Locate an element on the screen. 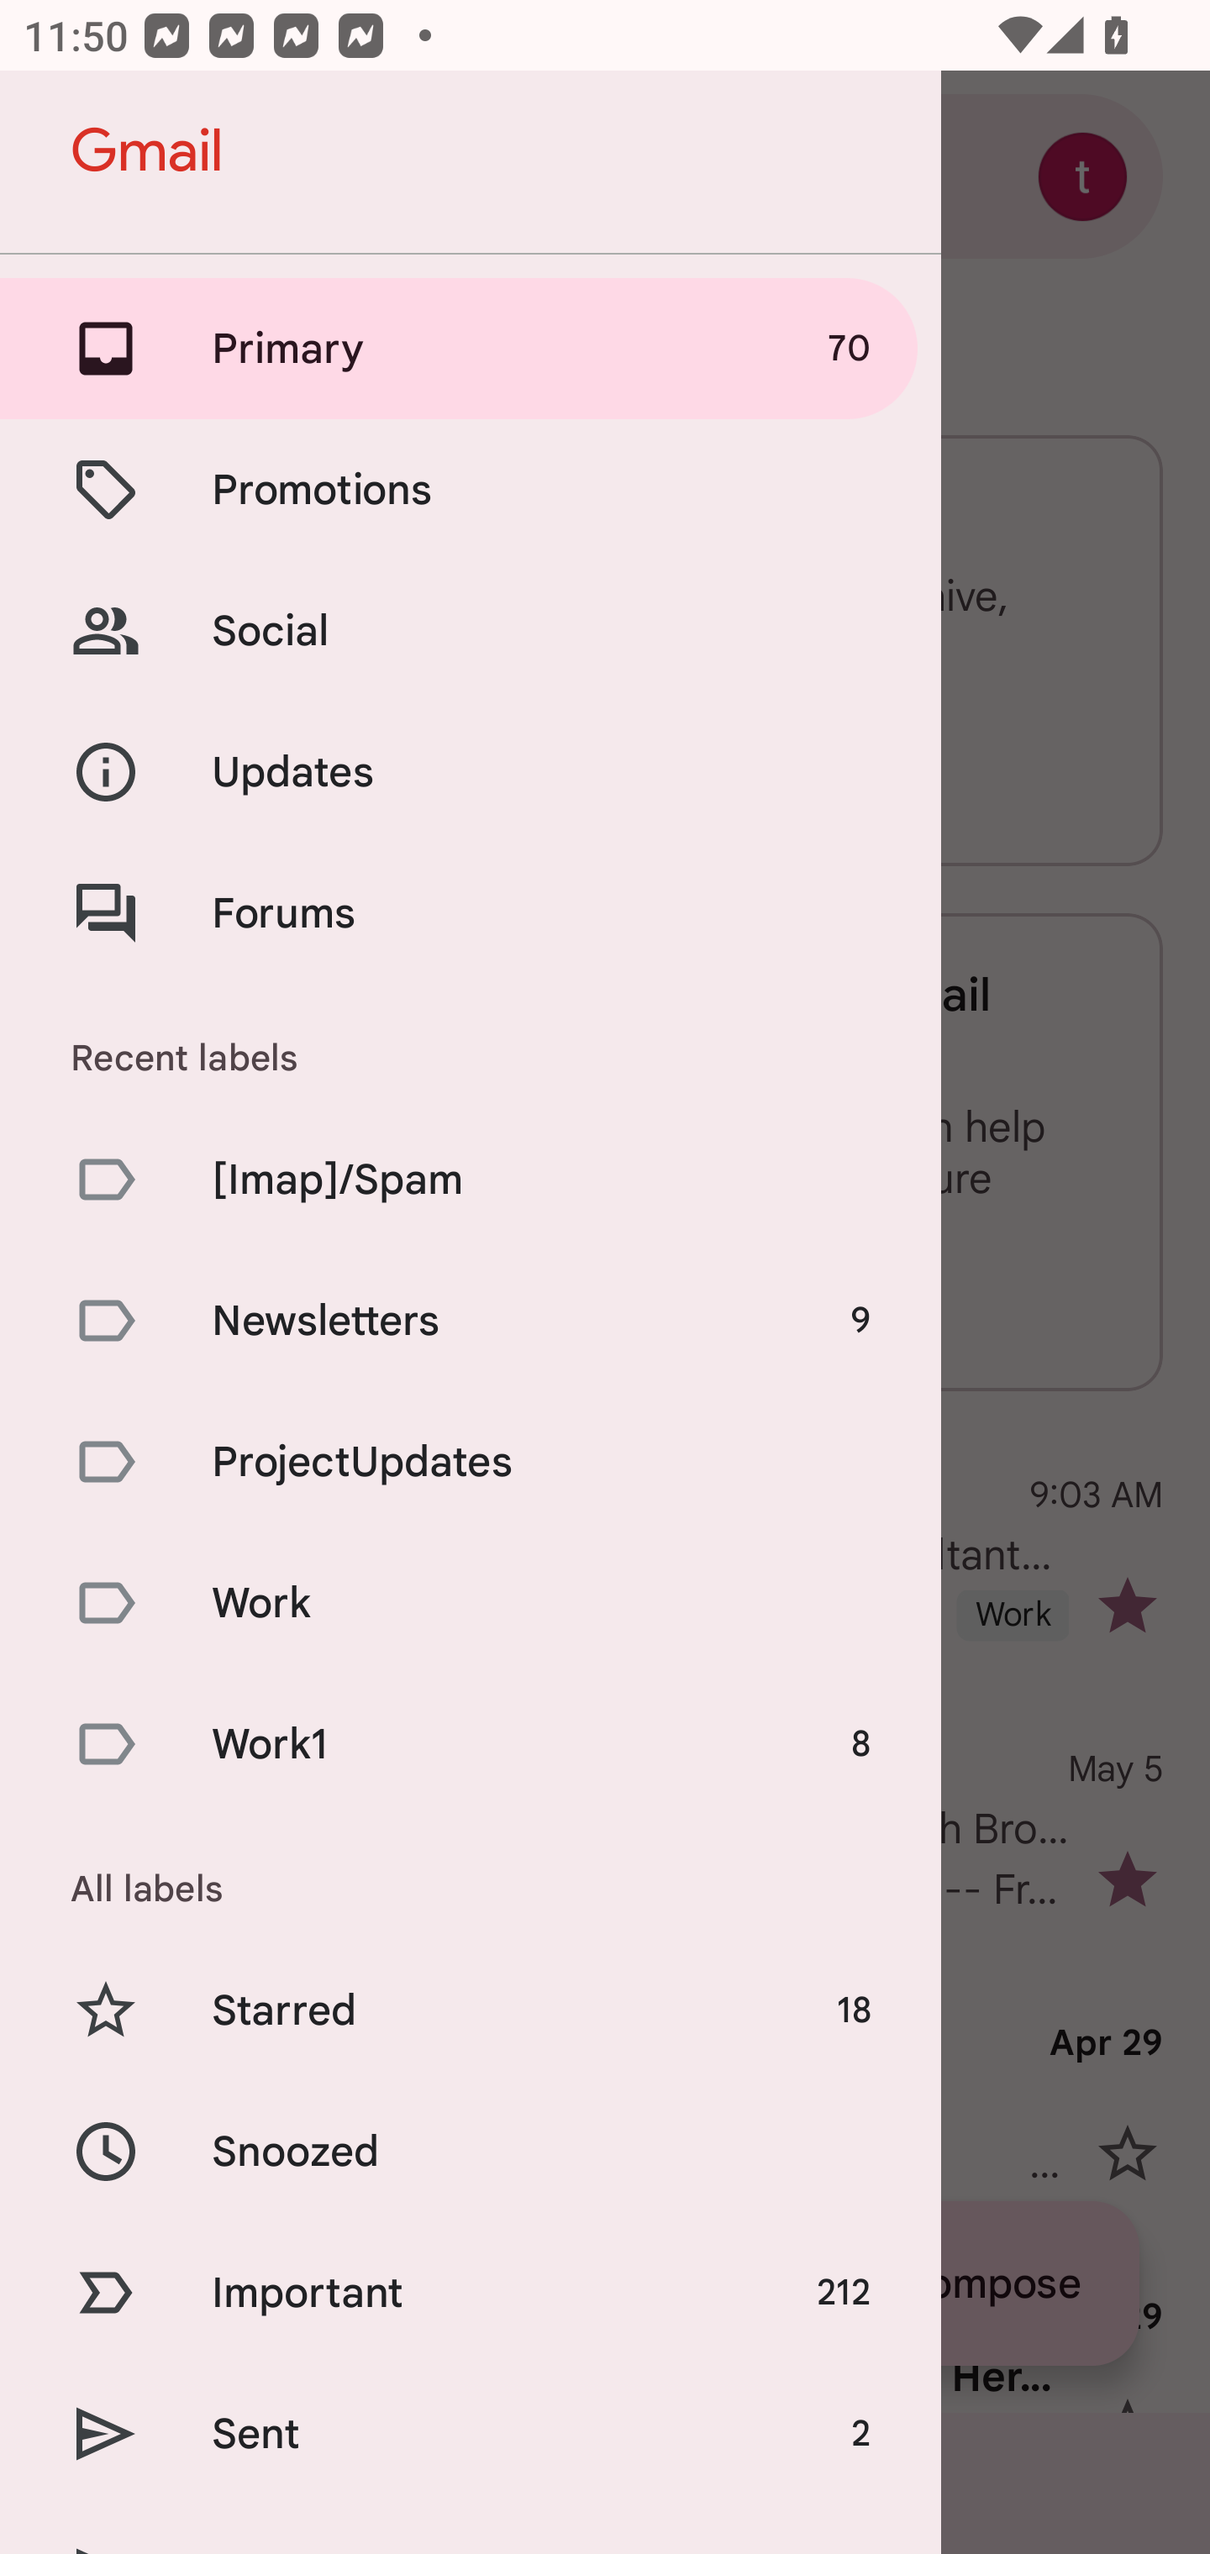  Social is located at coordinates (471, 630).